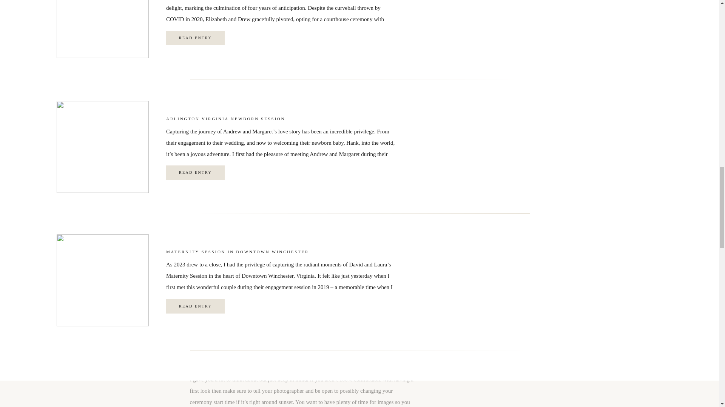 Image resolution: width=725 pixels, height=407 pixels. Describe the element at coordinates (102, 280) in the screenshot. I see `Maternity Session in Downtown Winchester` at that location.